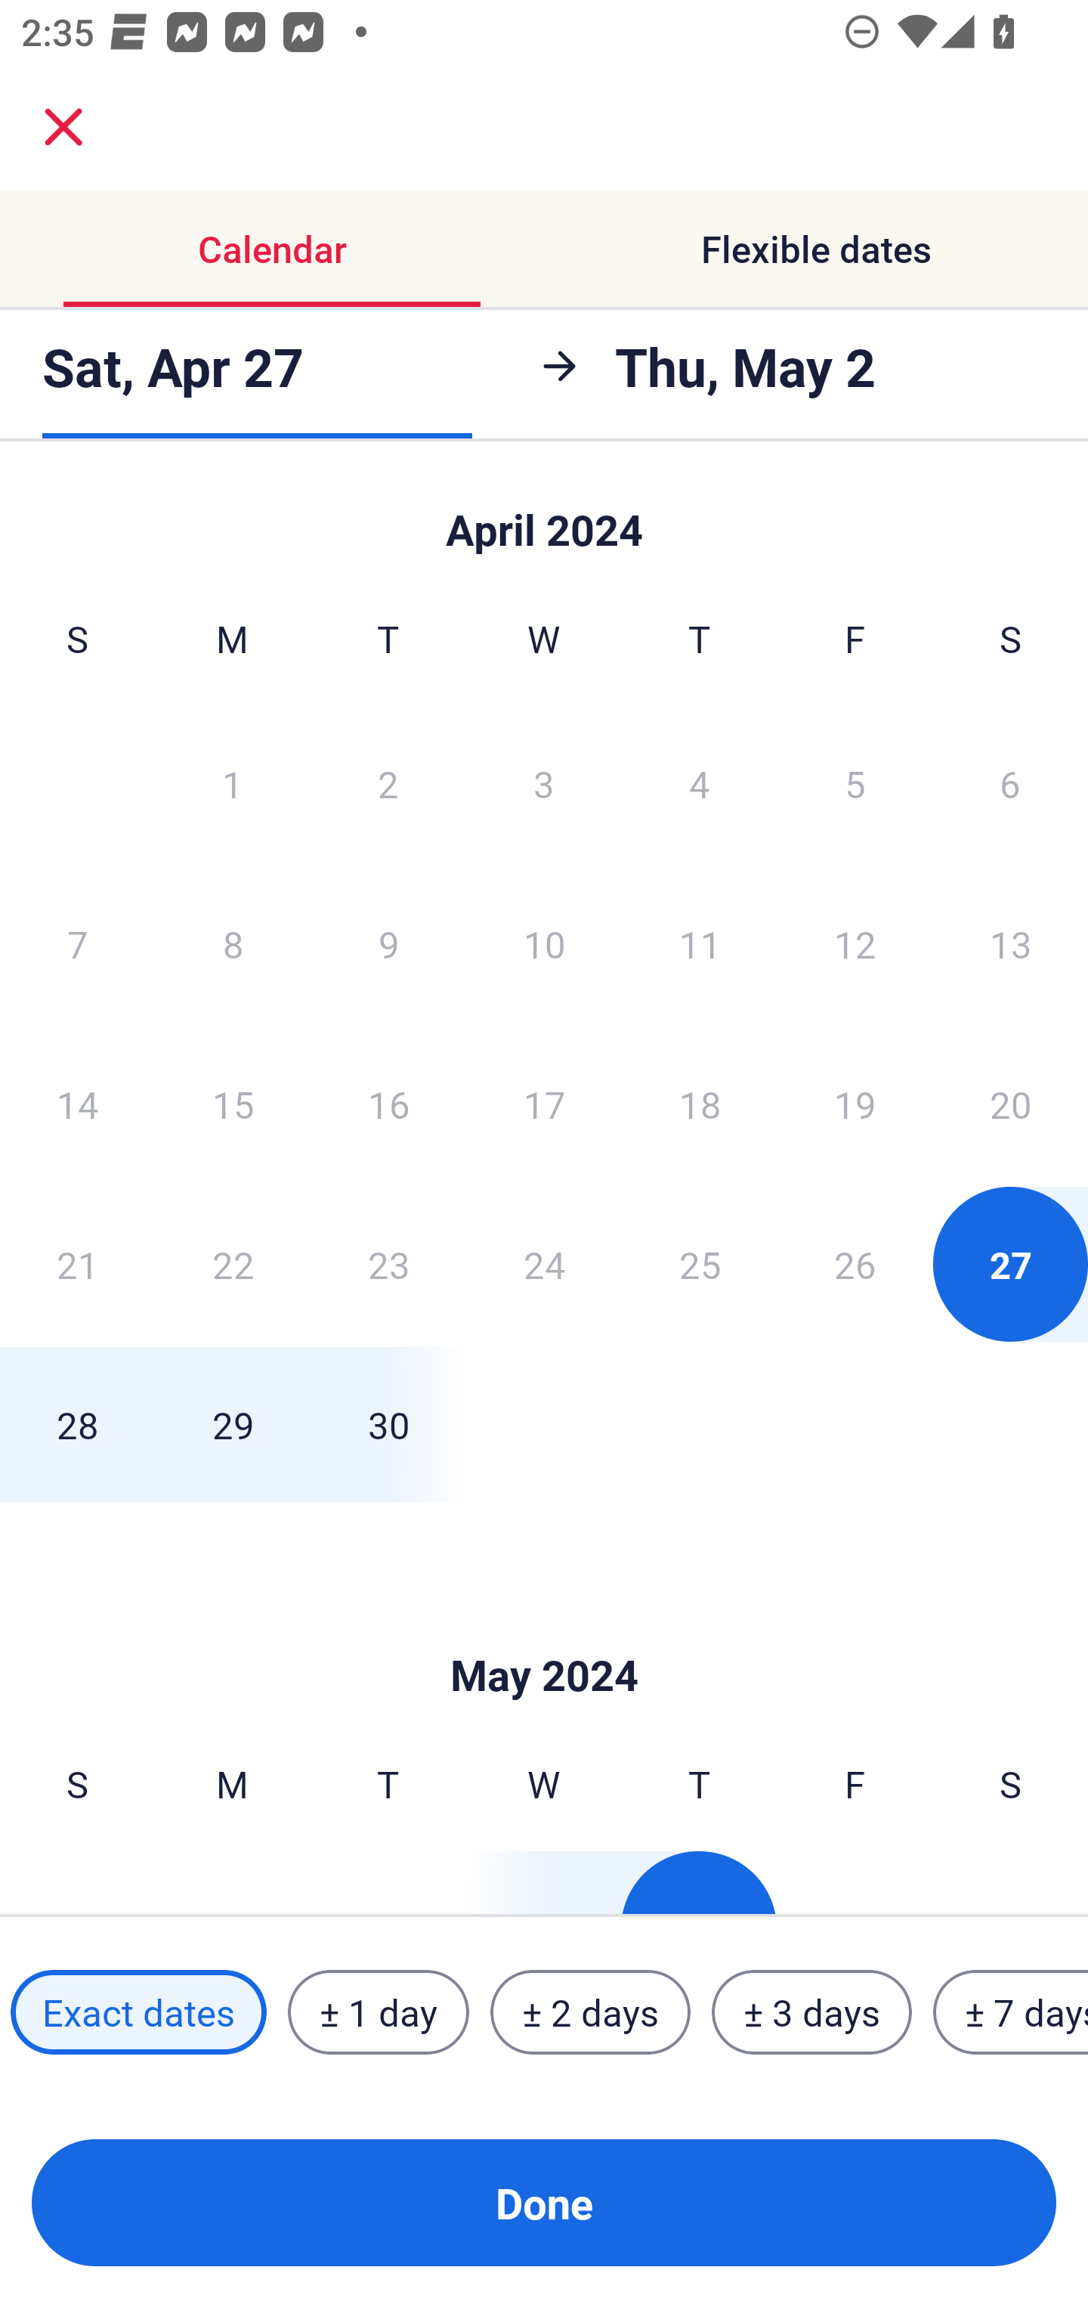  Describe the element at coordinates (700, 1104) in the screenshot. I see `18 Thursday, April 18, 2024` at that location.